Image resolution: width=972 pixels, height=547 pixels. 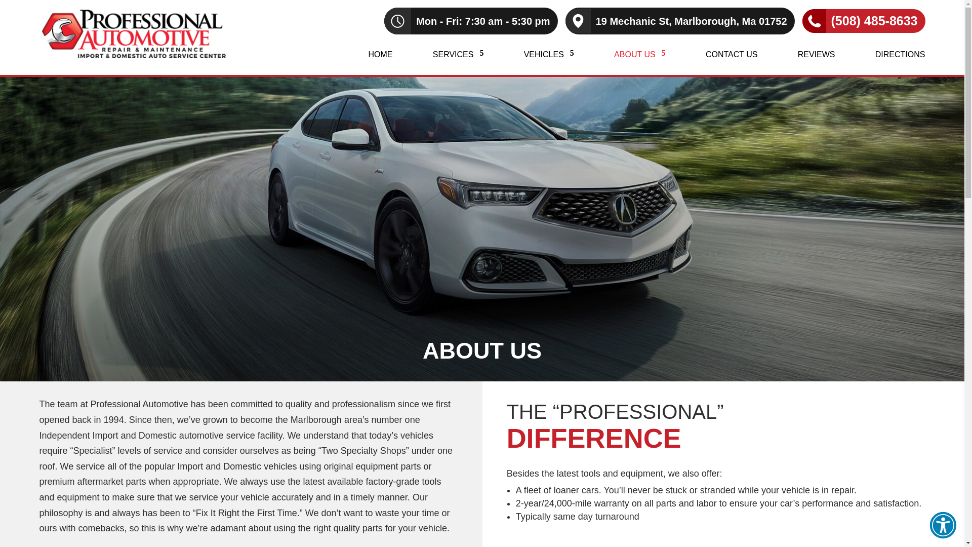 I want to click on HOME, so click(x=380, y=63).